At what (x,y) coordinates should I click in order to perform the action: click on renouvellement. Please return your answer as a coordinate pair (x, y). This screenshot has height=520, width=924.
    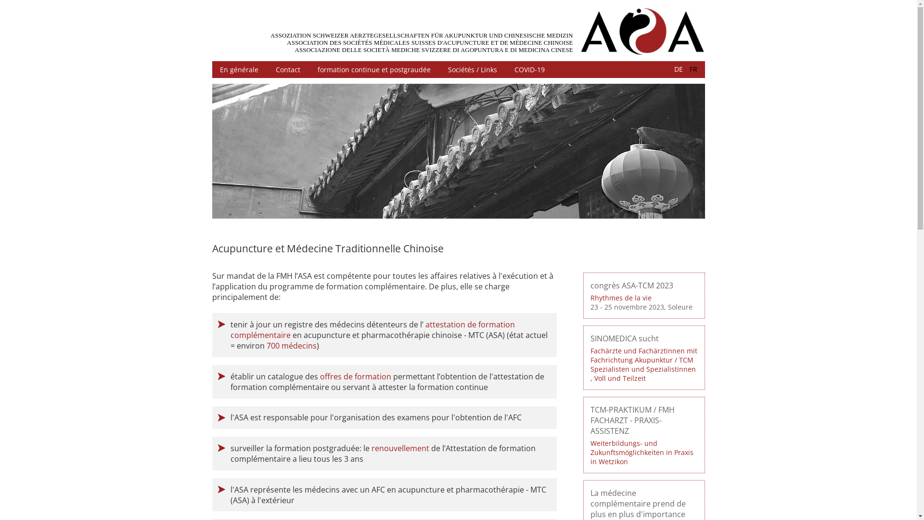
    Looking at the image, I should click on (401, 448).